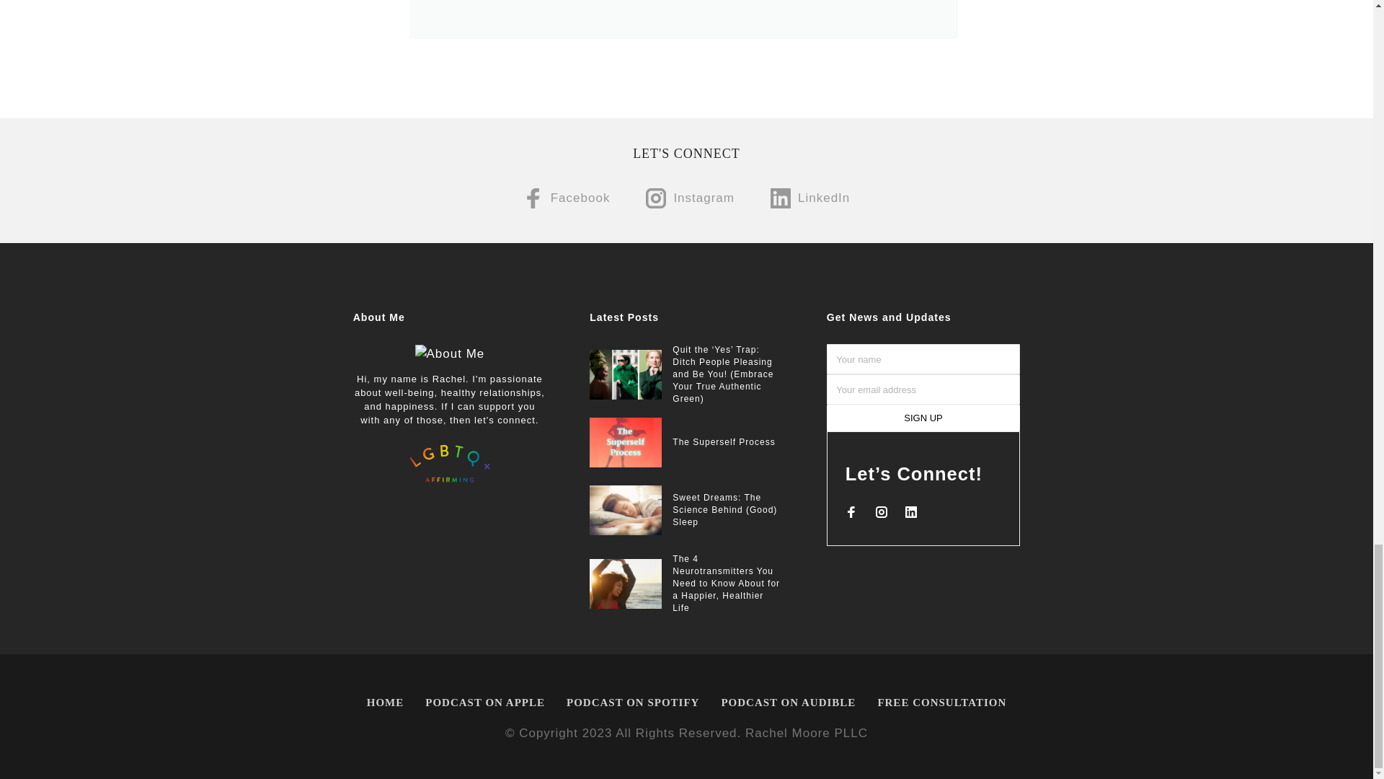  Describe the element at coordinates (567, 199) in the screenshot. I see `Facebook` at that location.